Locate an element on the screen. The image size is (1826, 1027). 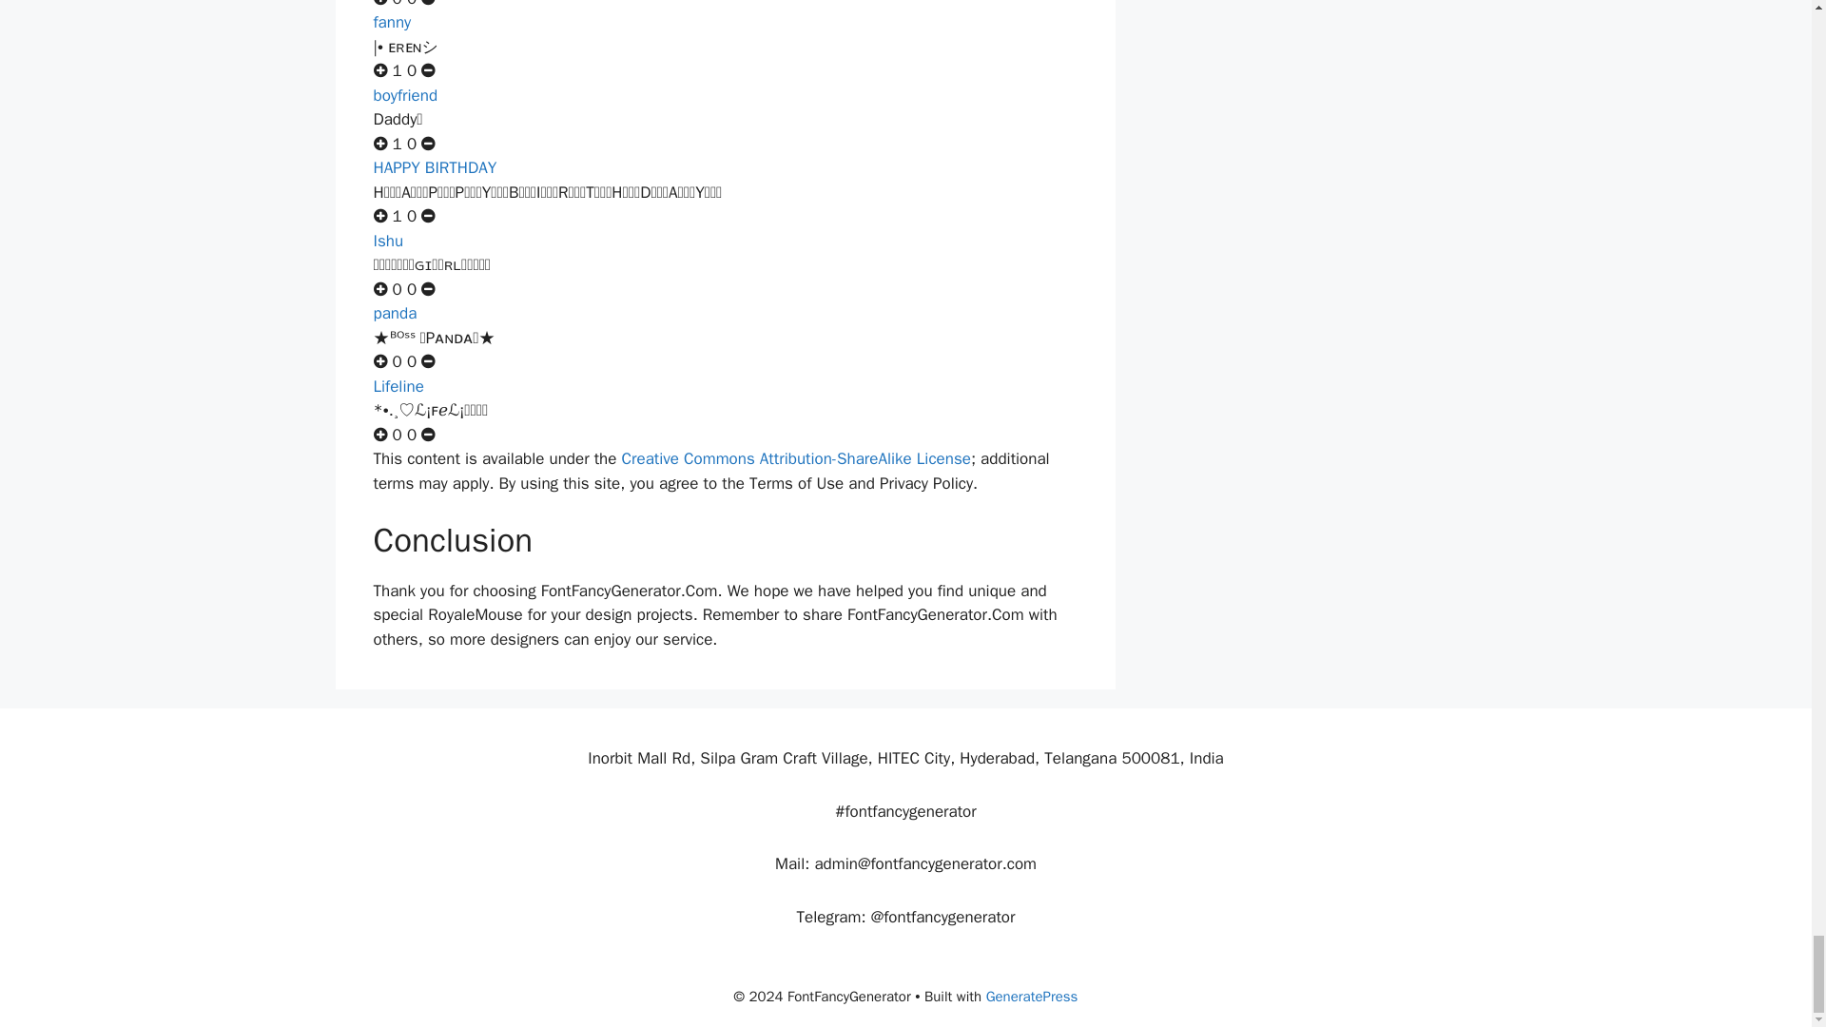
fanny is located at coordinates (392, 21).